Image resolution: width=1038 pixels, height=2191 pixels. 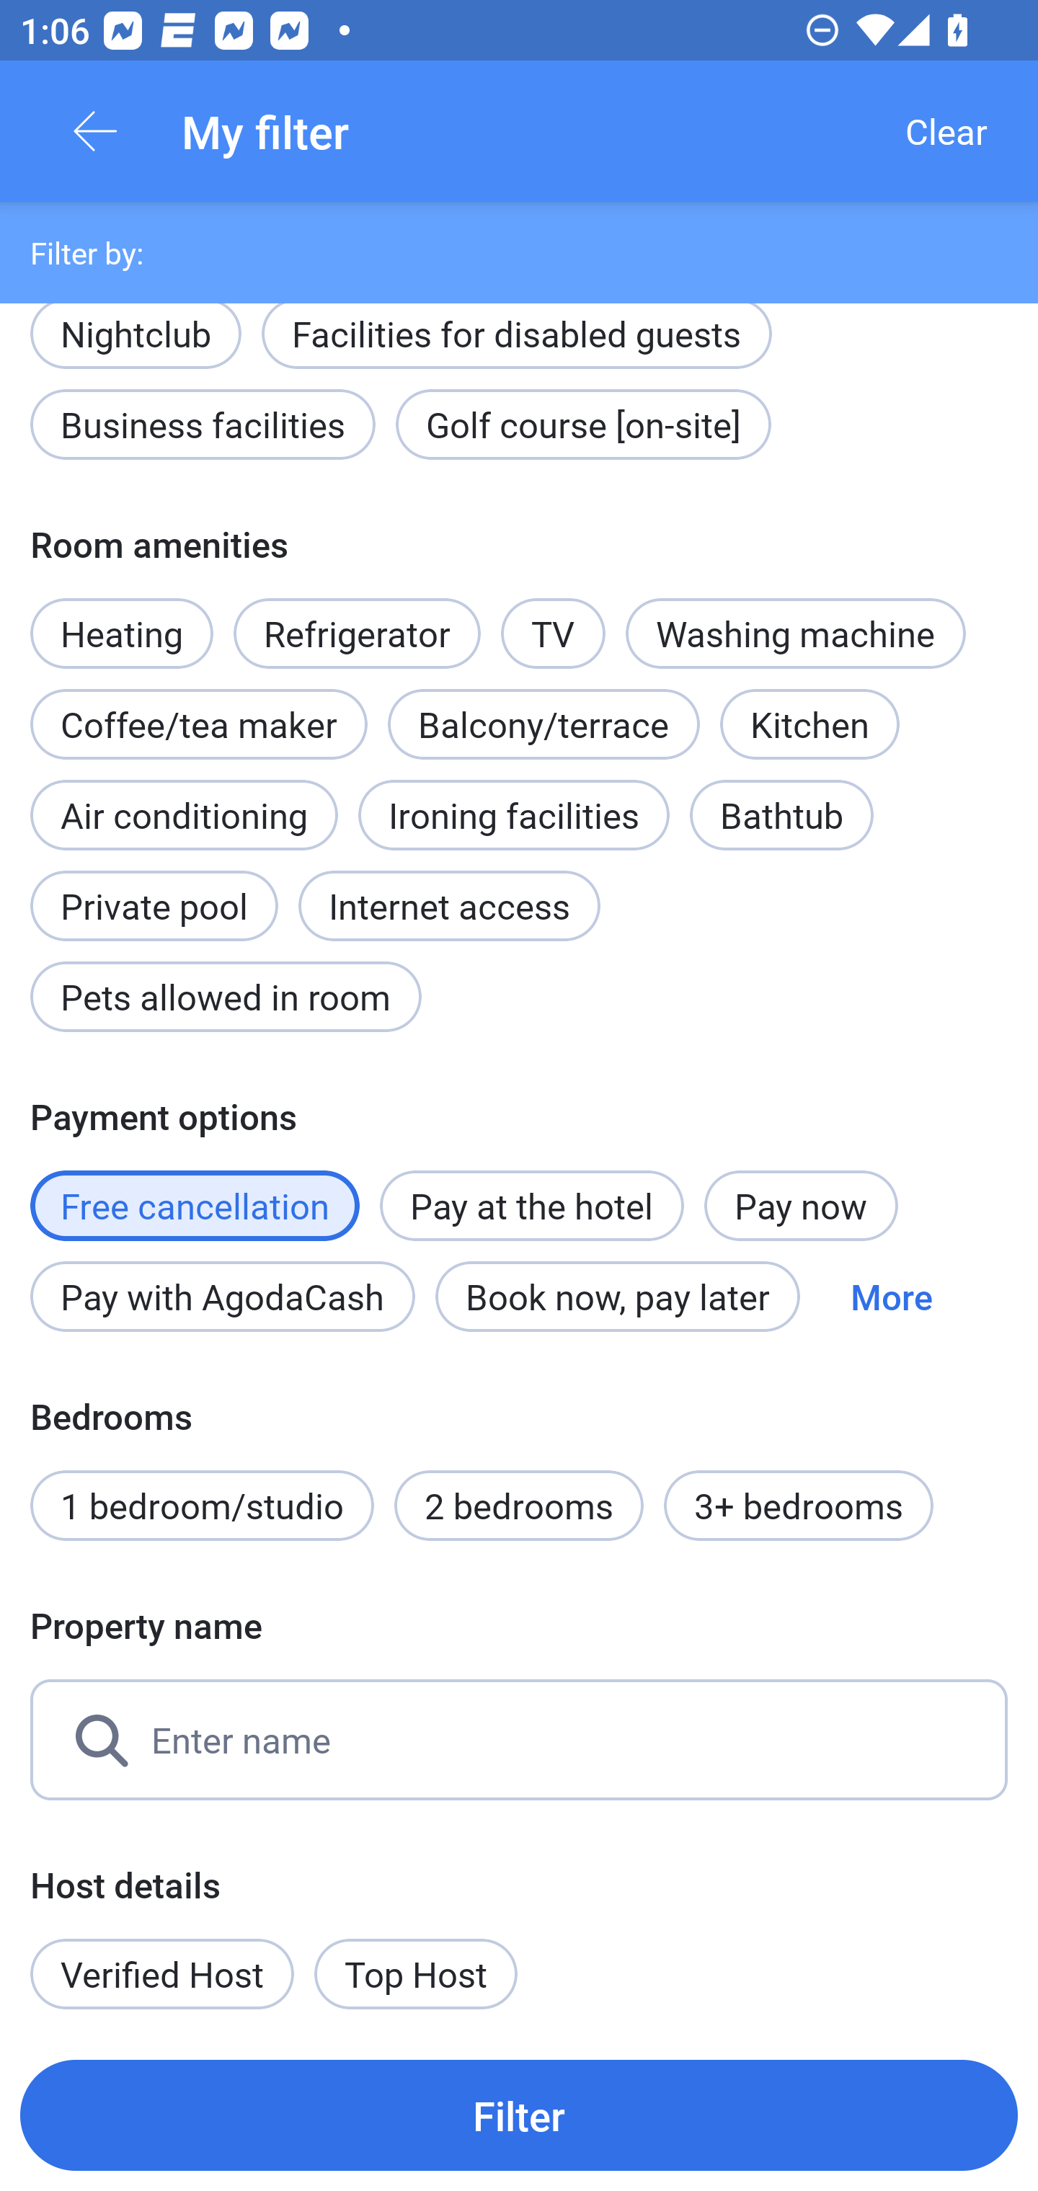 What do you see at coordinates (946, 131) in the screenshot?
I see `Clear` at bounding box center [946, 131].